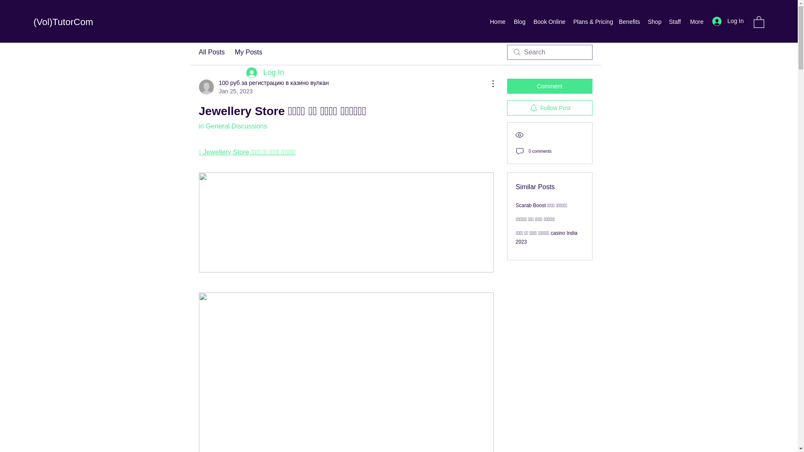 This screenshot has height=452, width=804. I want to click on Follow Post, so click(549, 108).